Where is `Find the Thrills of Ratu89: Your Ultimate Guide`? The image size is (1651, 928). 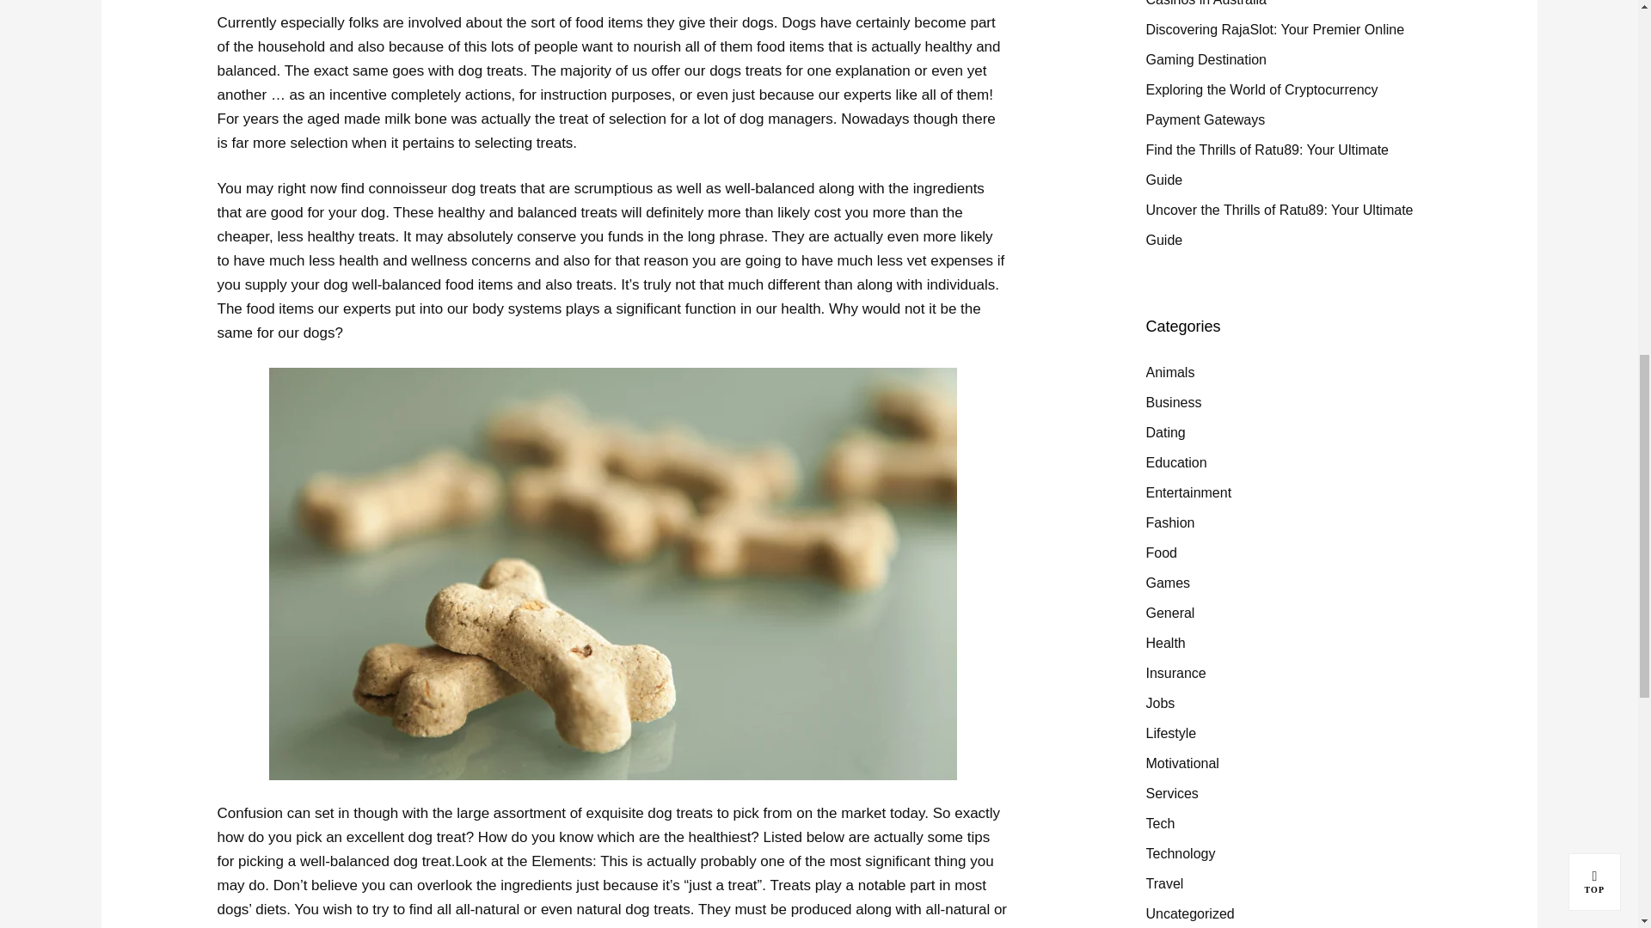 Find the Thrills of Ratu89: Your Ultimate Guide is located at coordinates (1267, 165).